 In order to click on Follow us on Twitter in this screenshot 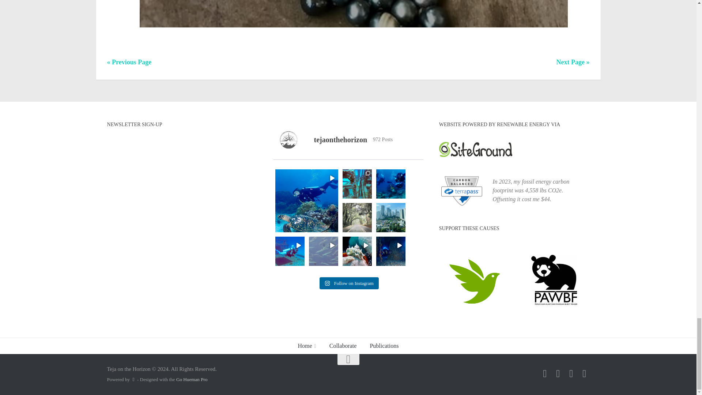, I will do `click(584, 373)`.